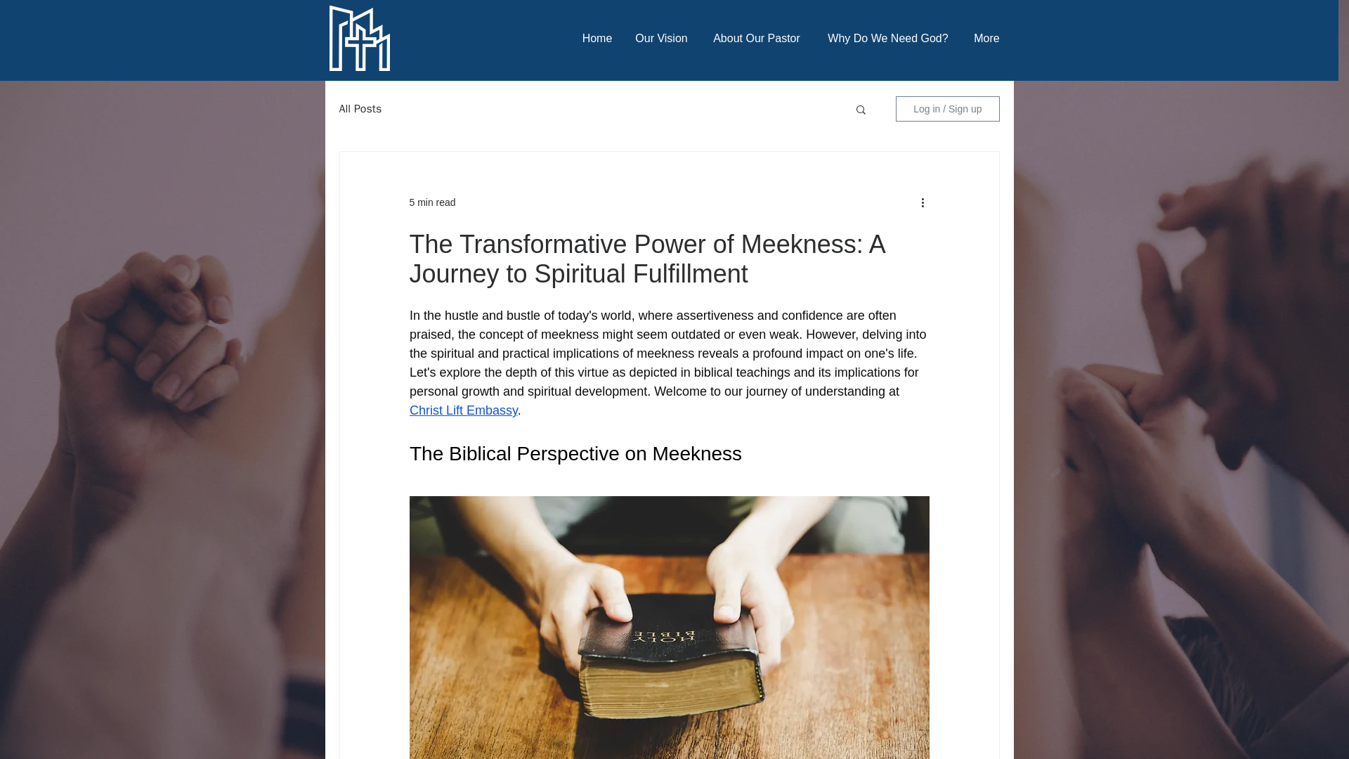 The height and width of the screenshot is (759, 1349). I want to click on Home, so click(597, 38).